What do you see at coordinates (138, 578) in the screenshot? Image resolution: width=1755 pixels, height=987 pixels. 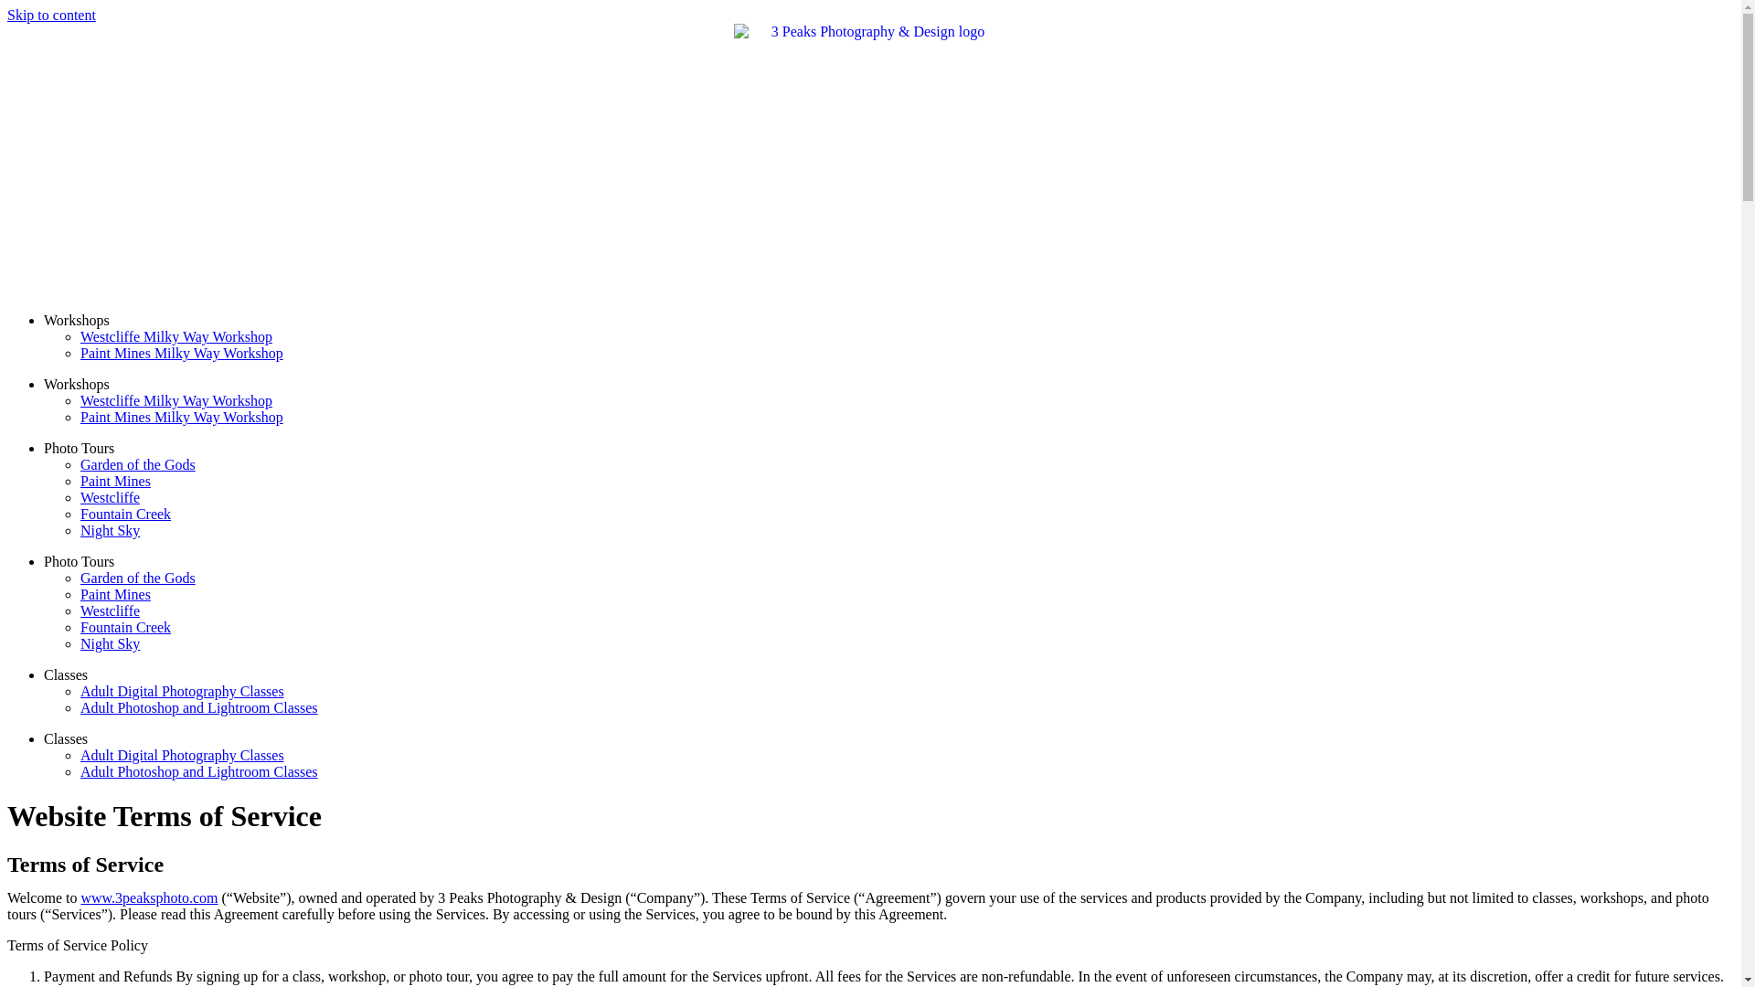 I see `Garden of the Gods` at bounding box center [138, 578].